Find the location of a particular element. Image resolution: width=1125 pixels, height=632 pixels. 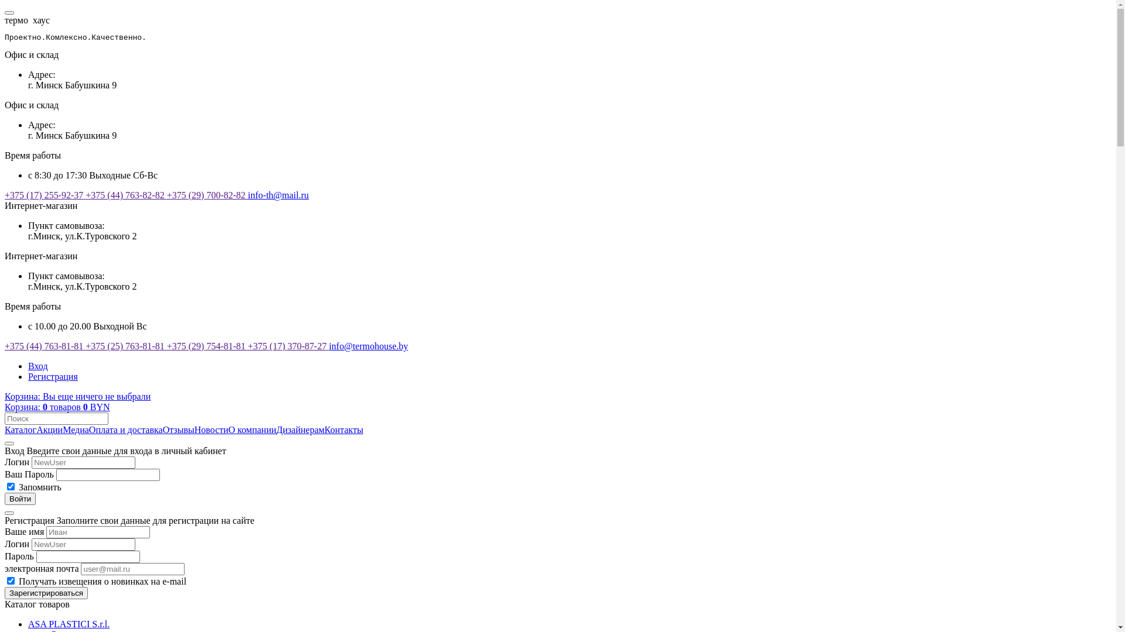

+375 (29) 700-82-82 is located at coordinates (207, 195).